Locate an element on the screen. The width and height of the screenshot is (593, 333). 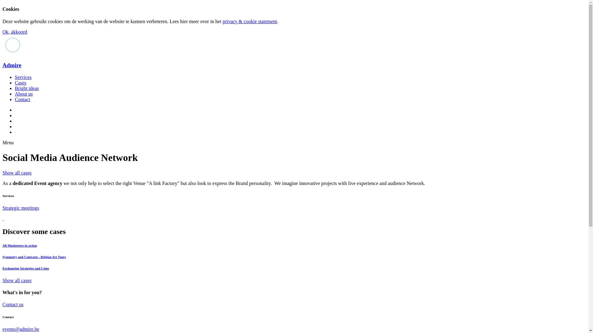
Symmetry and Contrasts - Belgian Art Tours is located at coordinates (294, 257).